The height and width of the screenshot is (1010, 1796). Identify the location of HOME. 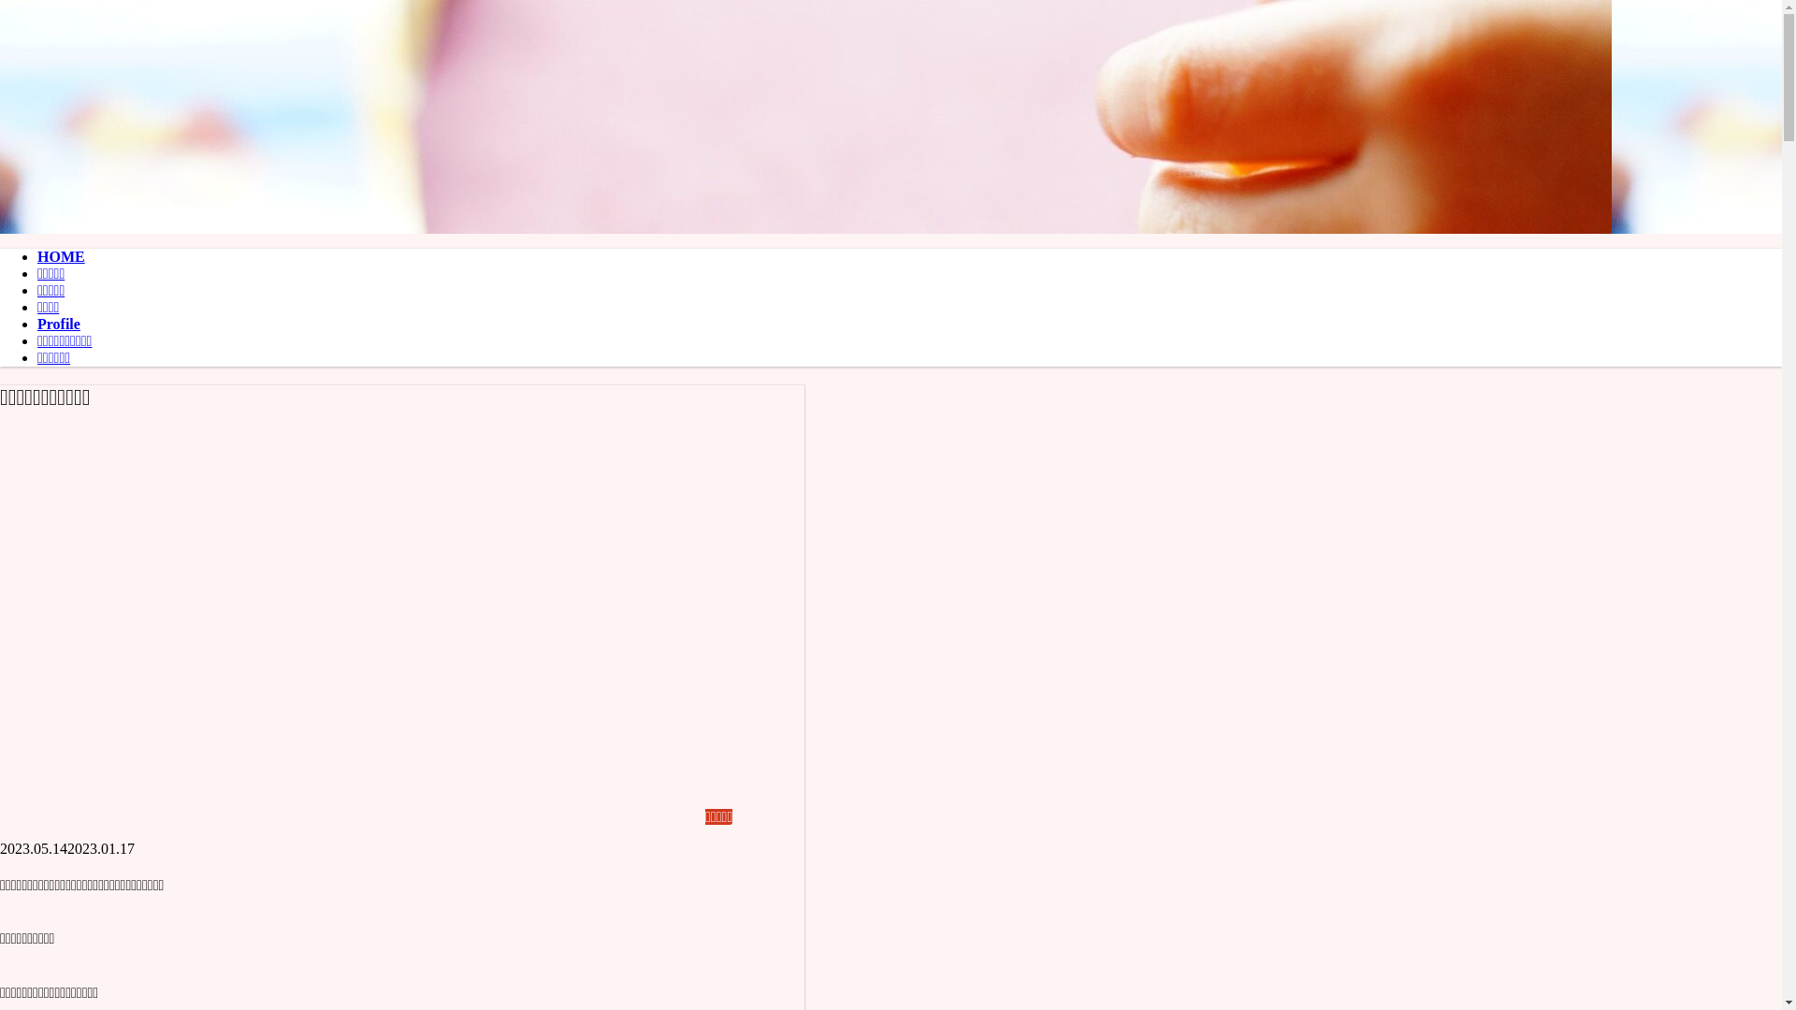
(909, 257).